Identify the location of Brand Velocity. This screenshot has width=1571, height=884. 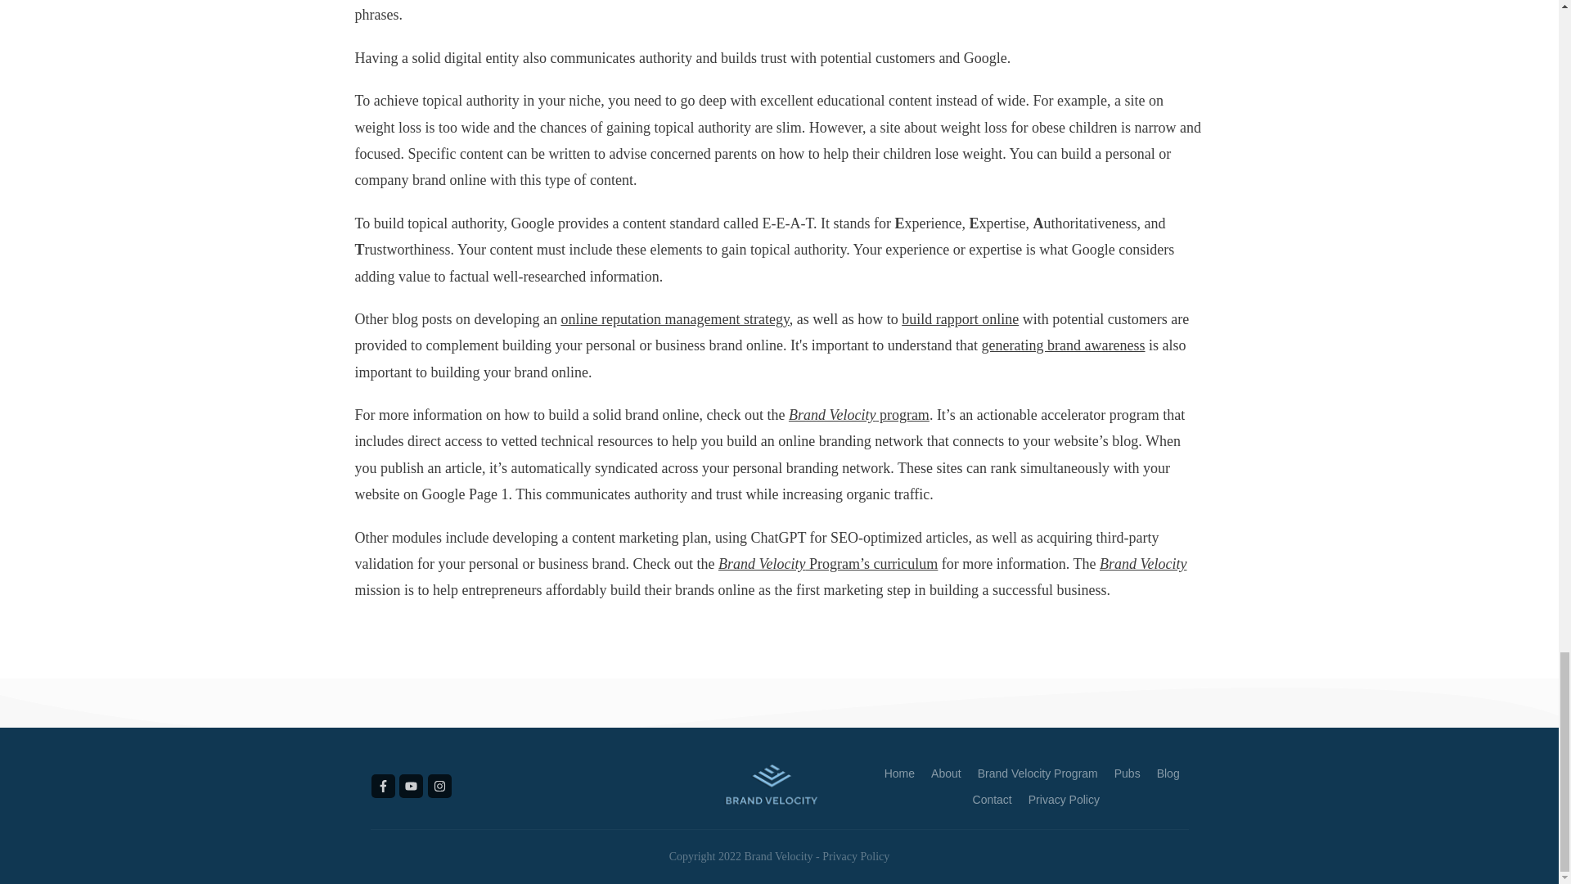
(1142, 563).